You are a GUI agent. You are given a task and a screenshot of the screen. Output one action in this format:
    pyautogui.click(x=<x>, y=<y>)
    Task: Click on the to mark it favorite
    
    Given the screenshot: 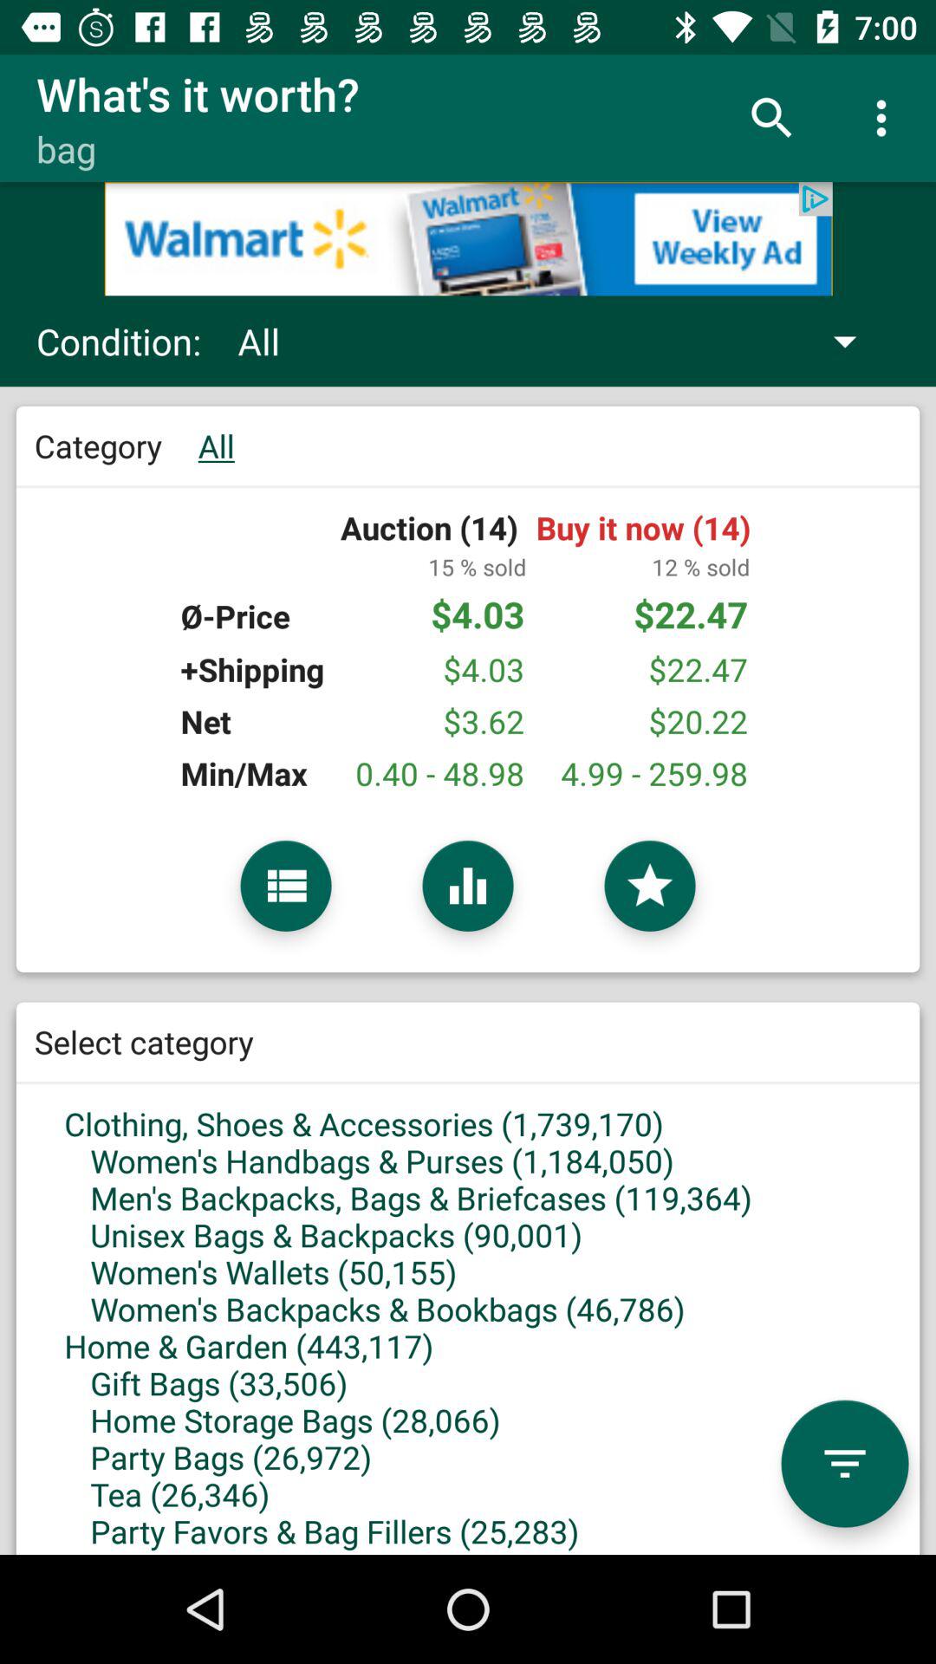 What is the action you would take?
    pyautogui.click(x=650, y=886)
    